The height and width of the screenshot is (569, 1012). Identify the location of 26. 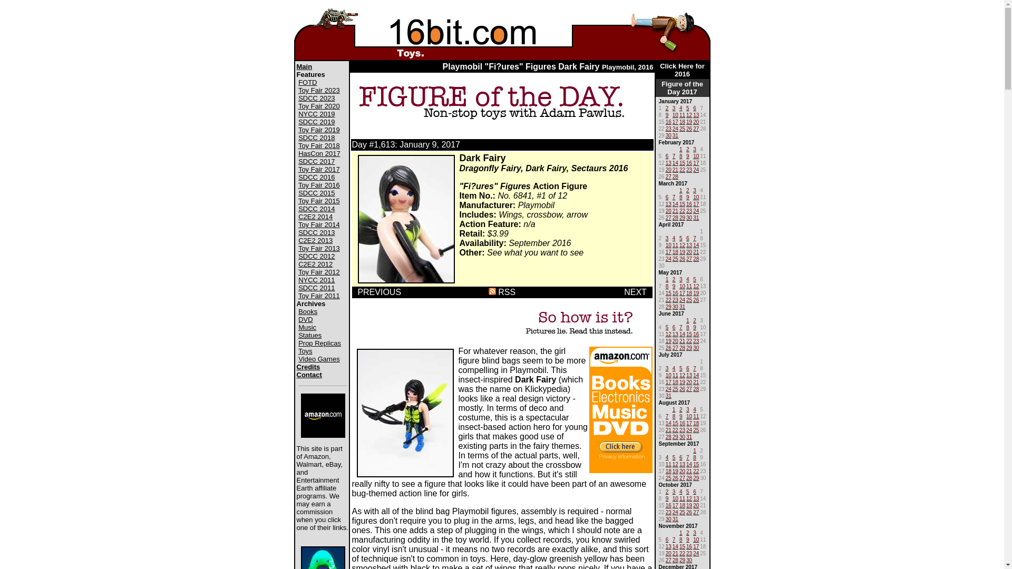
(682, 388).